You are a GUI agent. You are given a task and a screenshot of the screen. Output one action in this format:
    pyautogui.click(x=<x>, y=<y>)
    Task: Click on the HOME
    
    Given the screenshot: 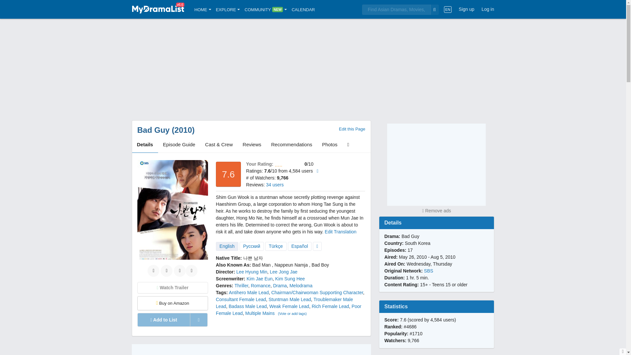 What is the action you would take?
    pyautogui.click(x=203, y=9)
    